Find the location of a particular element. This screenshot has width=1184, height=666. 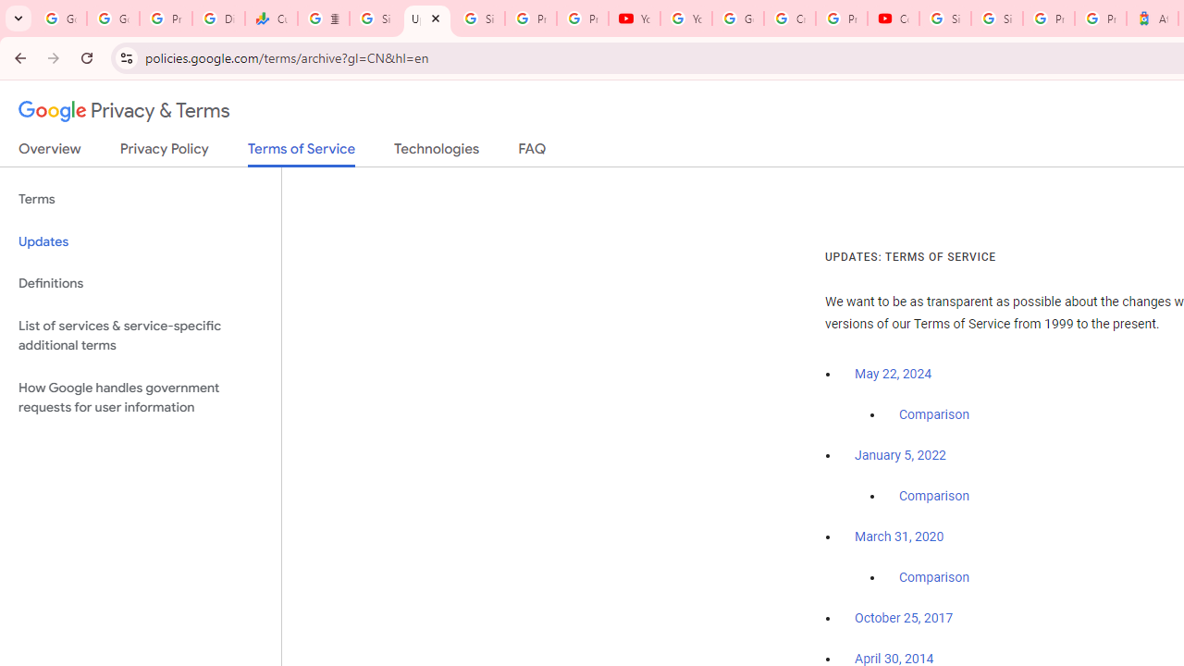

Privacy Checkup is located at coordinates (582, 18).